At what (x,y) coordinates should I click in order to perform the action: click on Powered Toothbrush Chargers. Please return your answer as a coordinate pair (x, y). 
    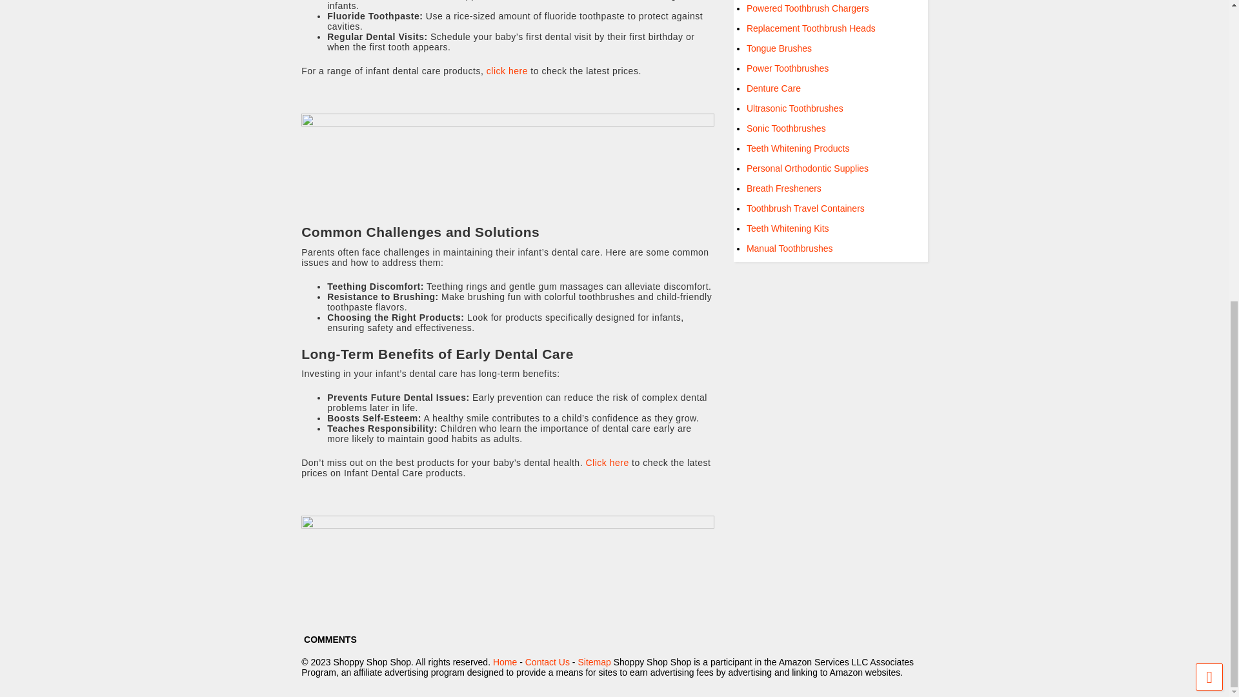
    Looking at the image, I should click on (808, 8).